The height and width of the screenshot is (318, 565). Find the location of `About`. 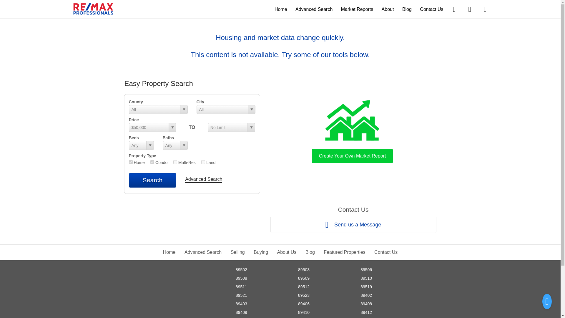

About is located at coordinates (388, 9).